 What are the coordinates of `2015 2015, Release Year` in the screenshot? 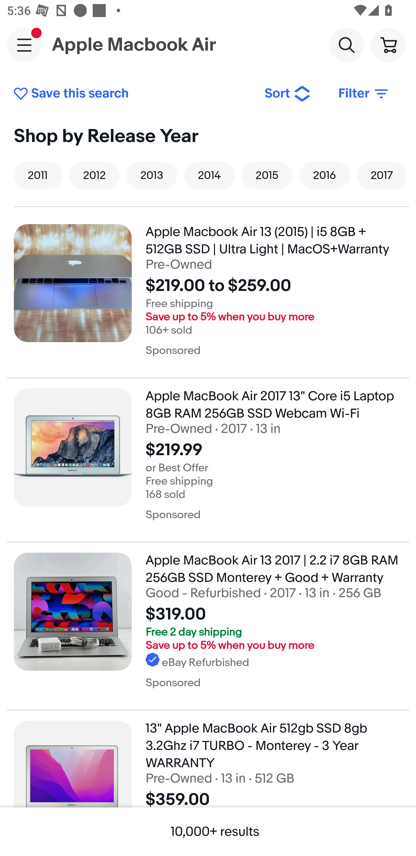 It's located at (267, 175).